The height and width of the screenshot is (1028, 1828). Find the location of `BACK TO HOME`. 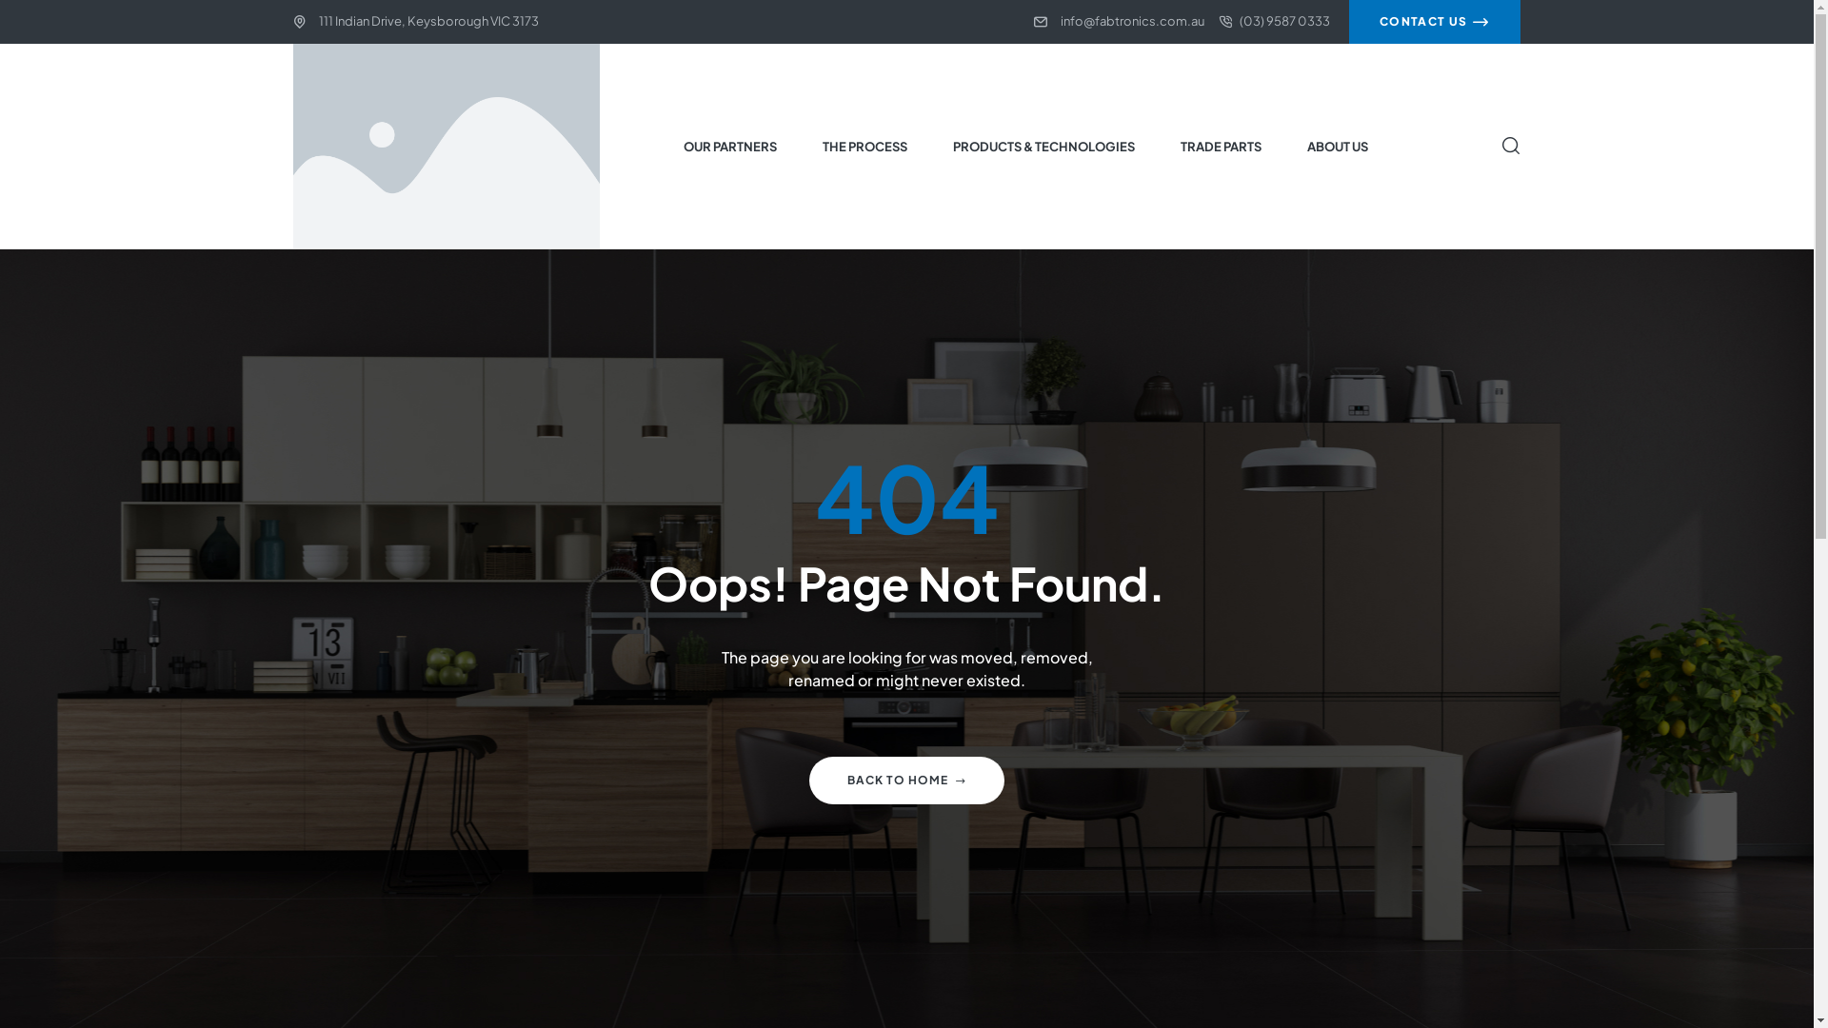

BACK TO HOME is located at coordinates (906, 781).